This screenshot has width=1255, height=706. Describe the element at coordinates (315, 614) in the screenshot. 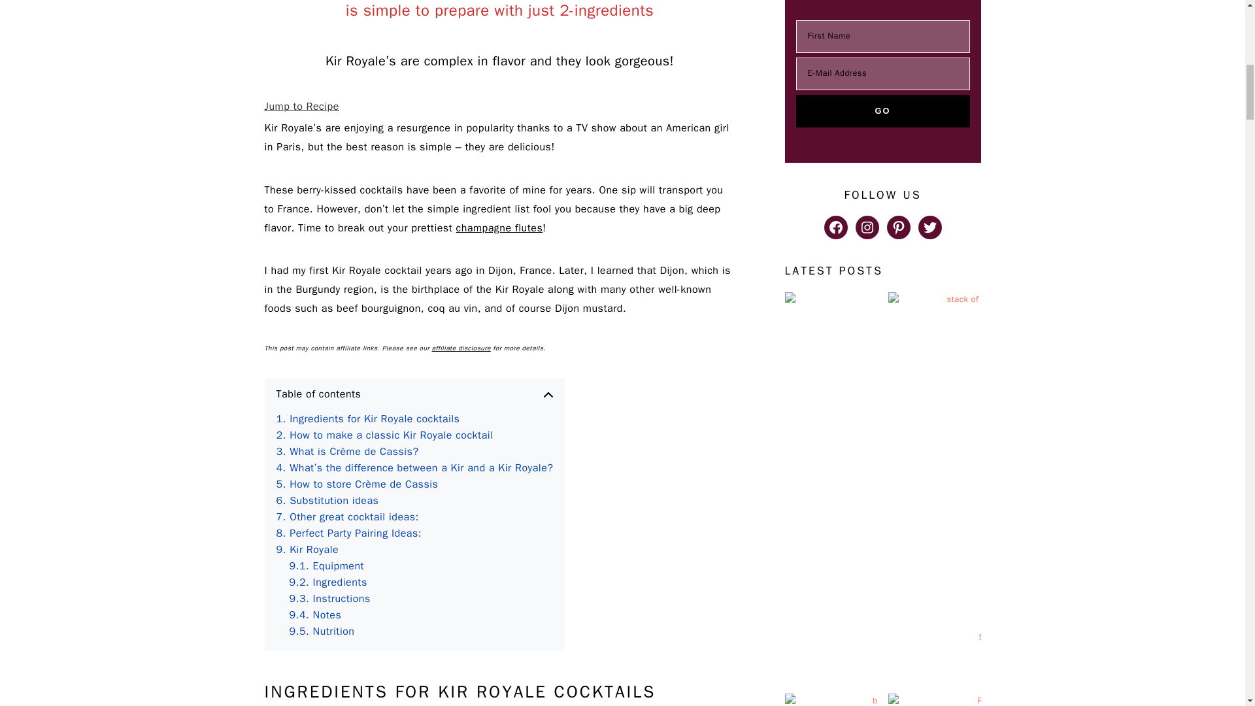

I see `Notes` at that location.